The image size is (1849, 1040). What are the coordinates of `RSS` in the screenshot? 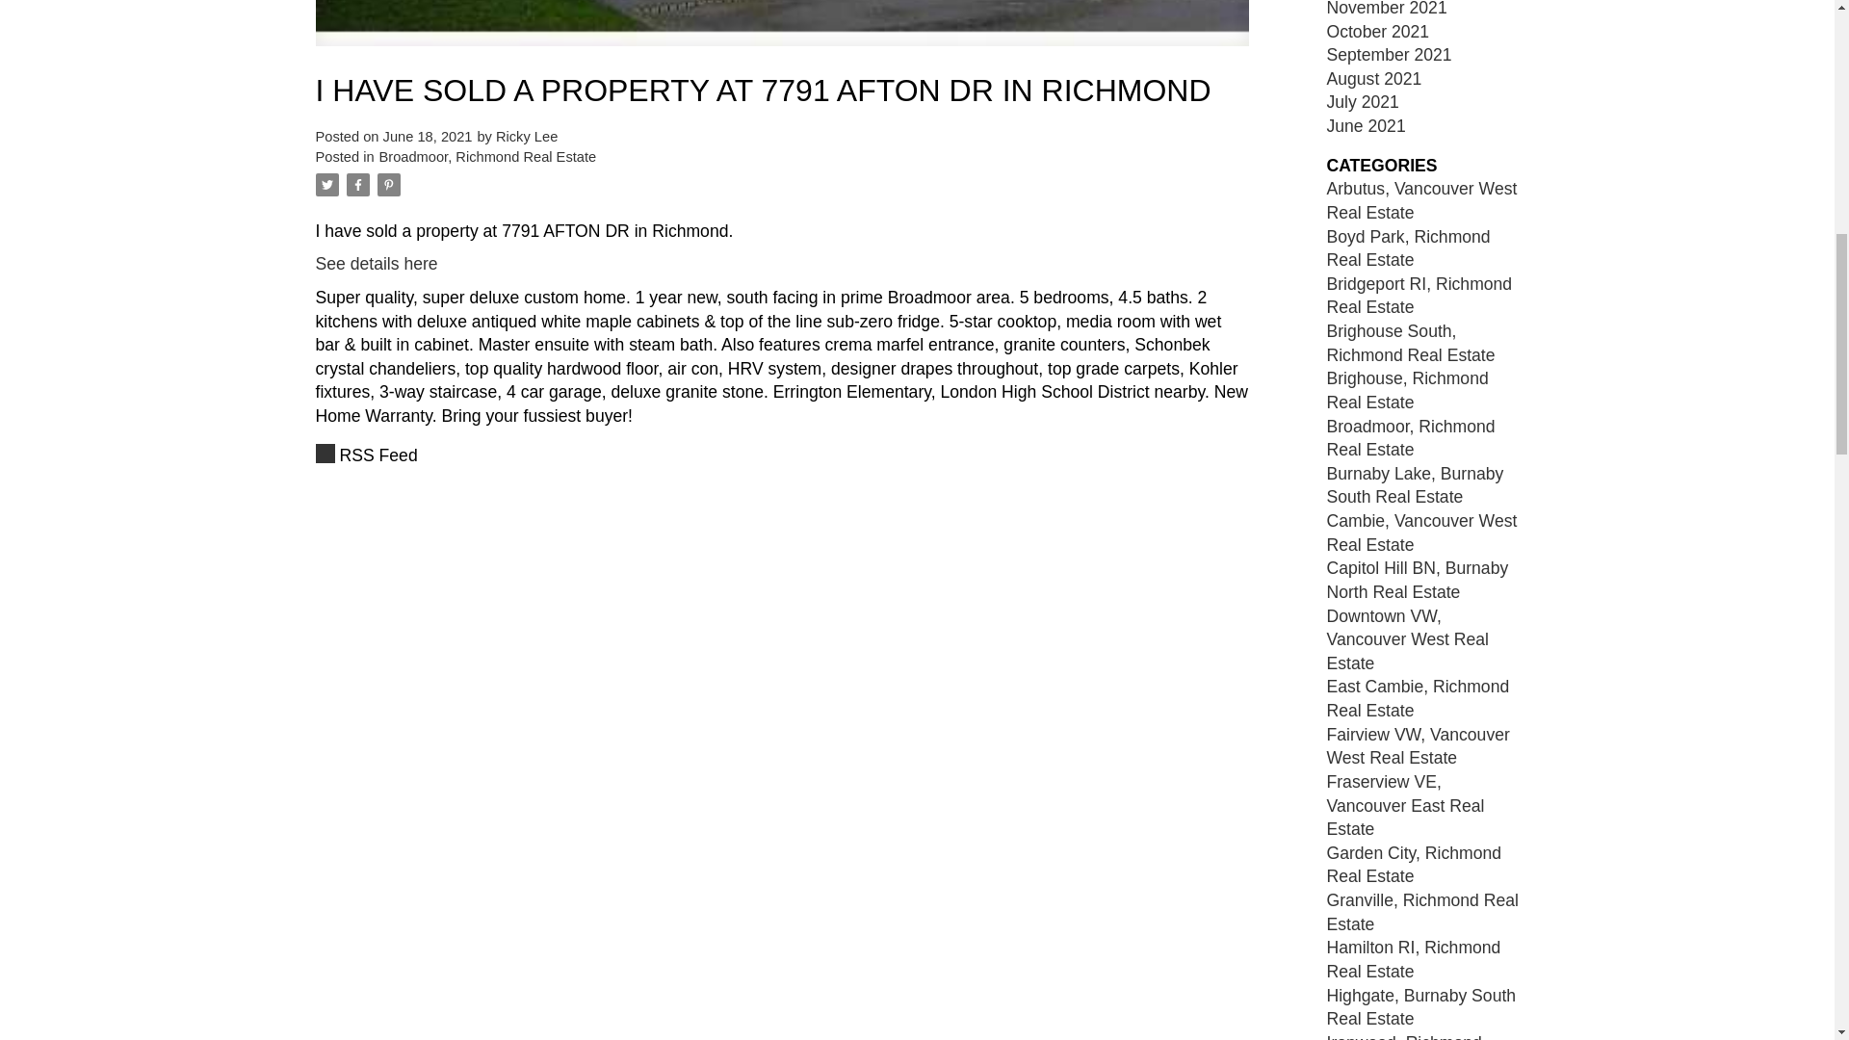 It's located at (782, 456).